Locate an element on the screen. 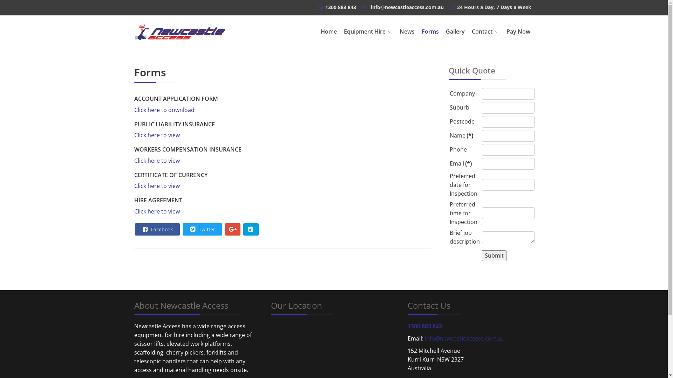  Click here to view is located at coordinates (157, 161).